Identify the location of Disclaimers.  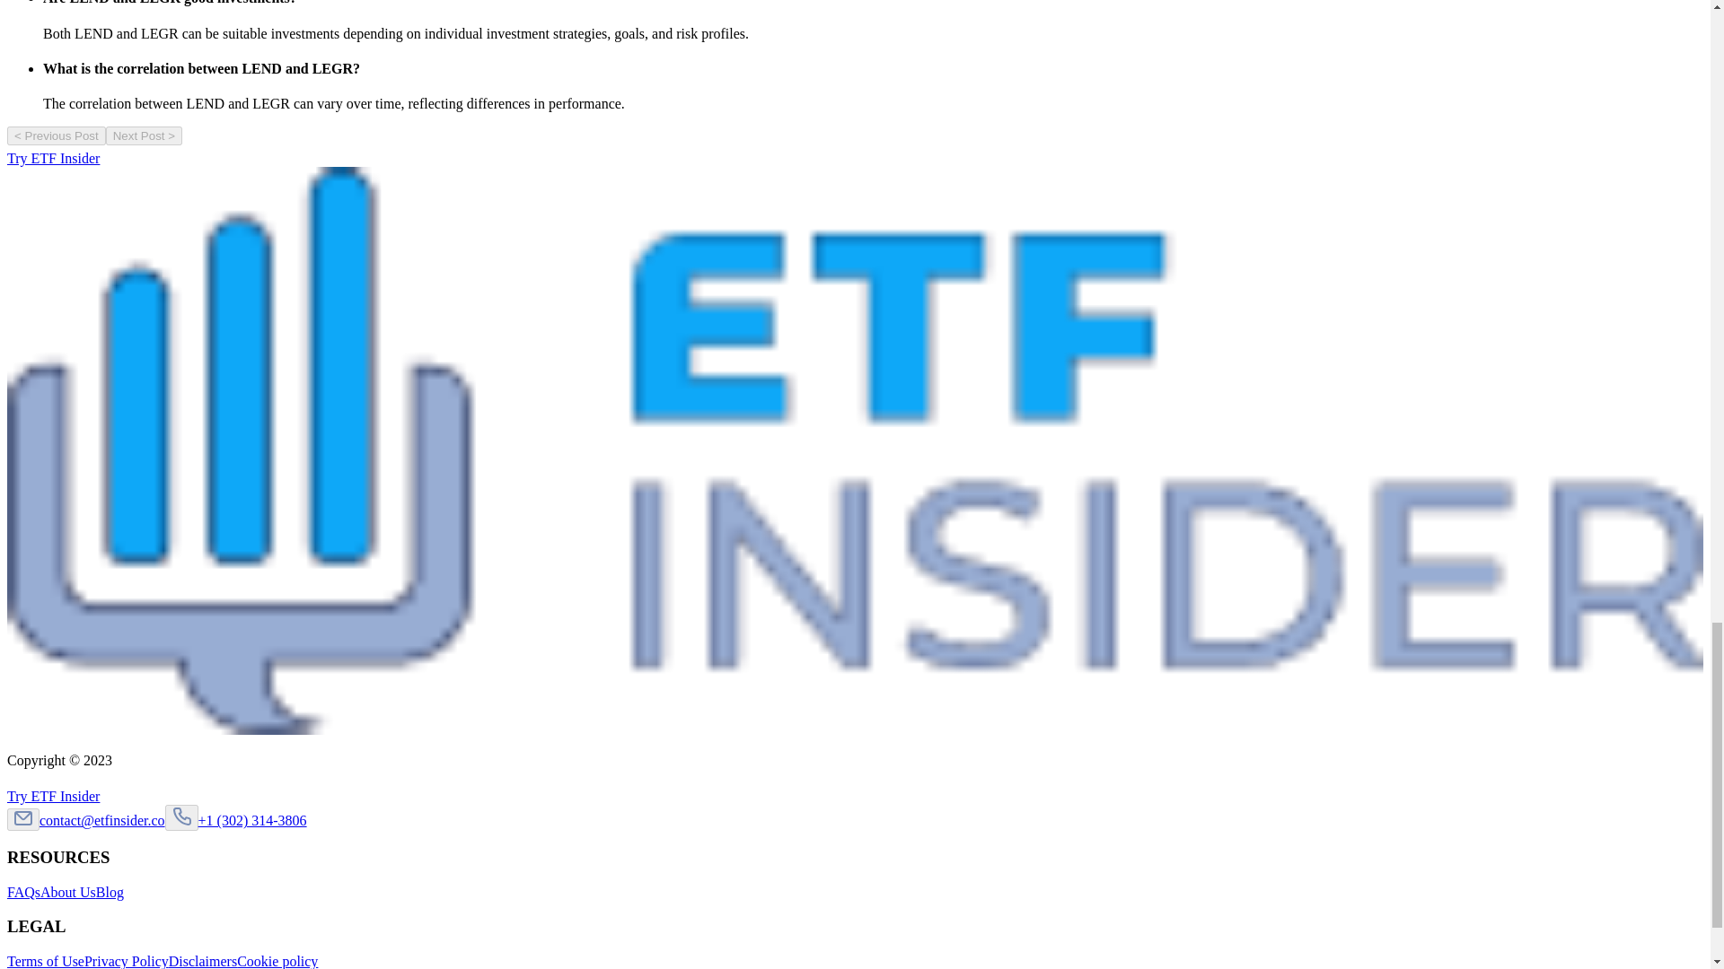
(203, 961).